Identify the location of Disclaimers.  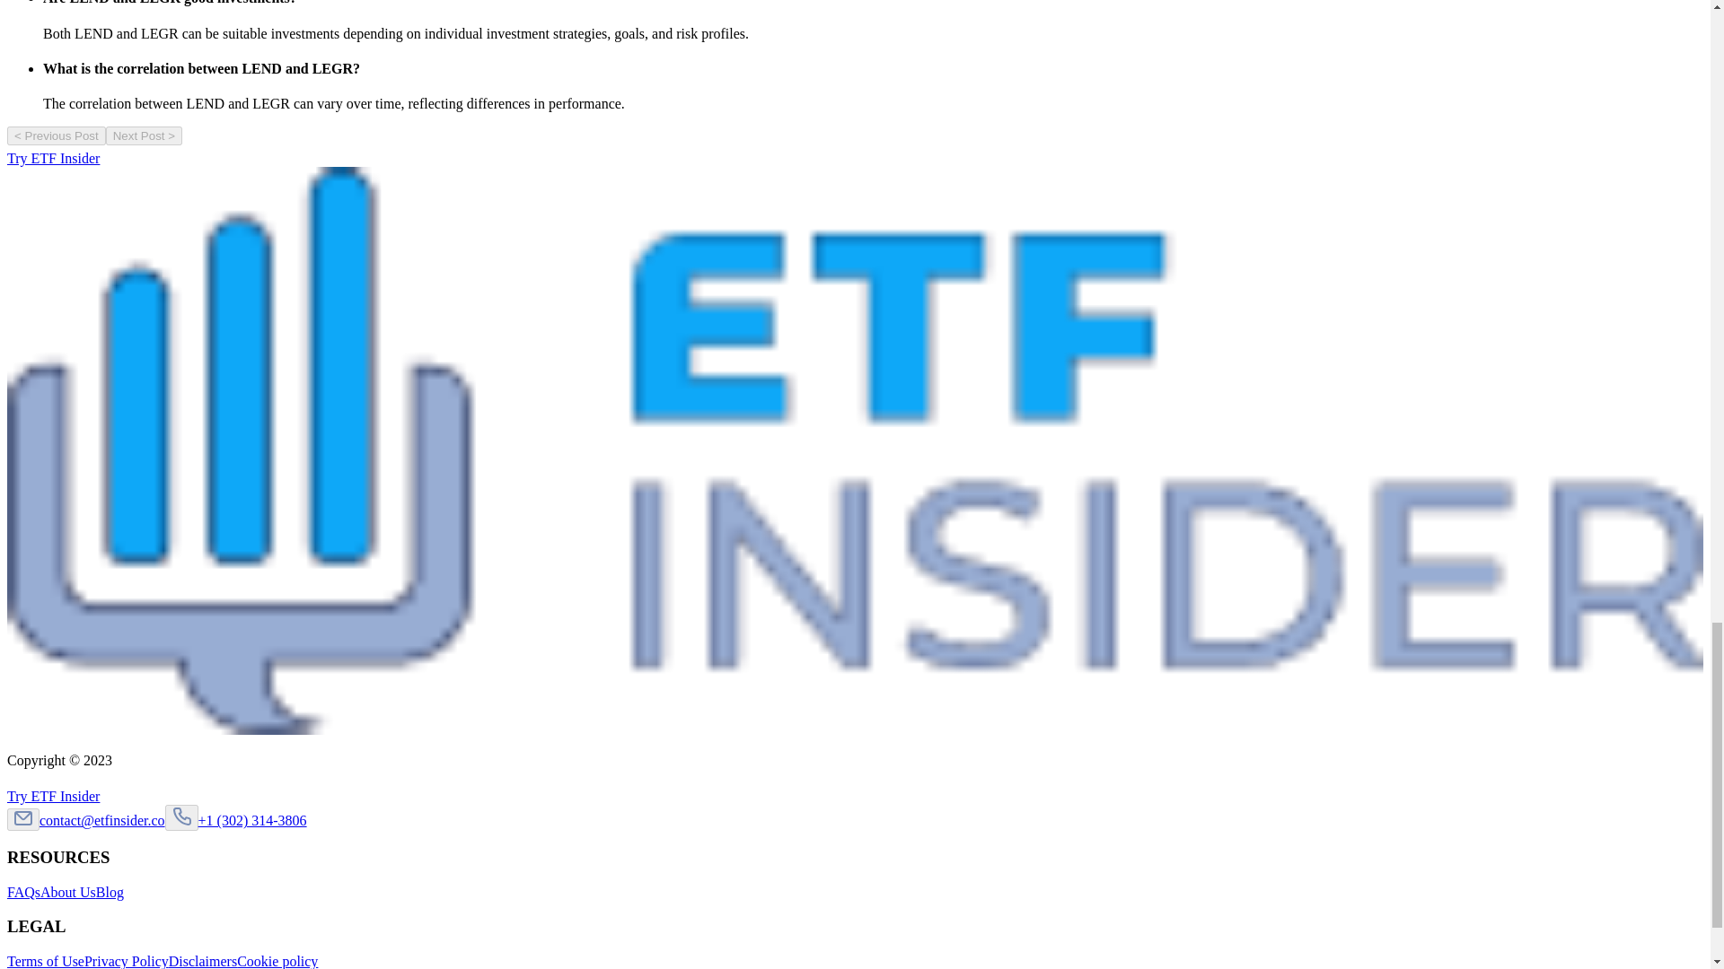
(203, 961).